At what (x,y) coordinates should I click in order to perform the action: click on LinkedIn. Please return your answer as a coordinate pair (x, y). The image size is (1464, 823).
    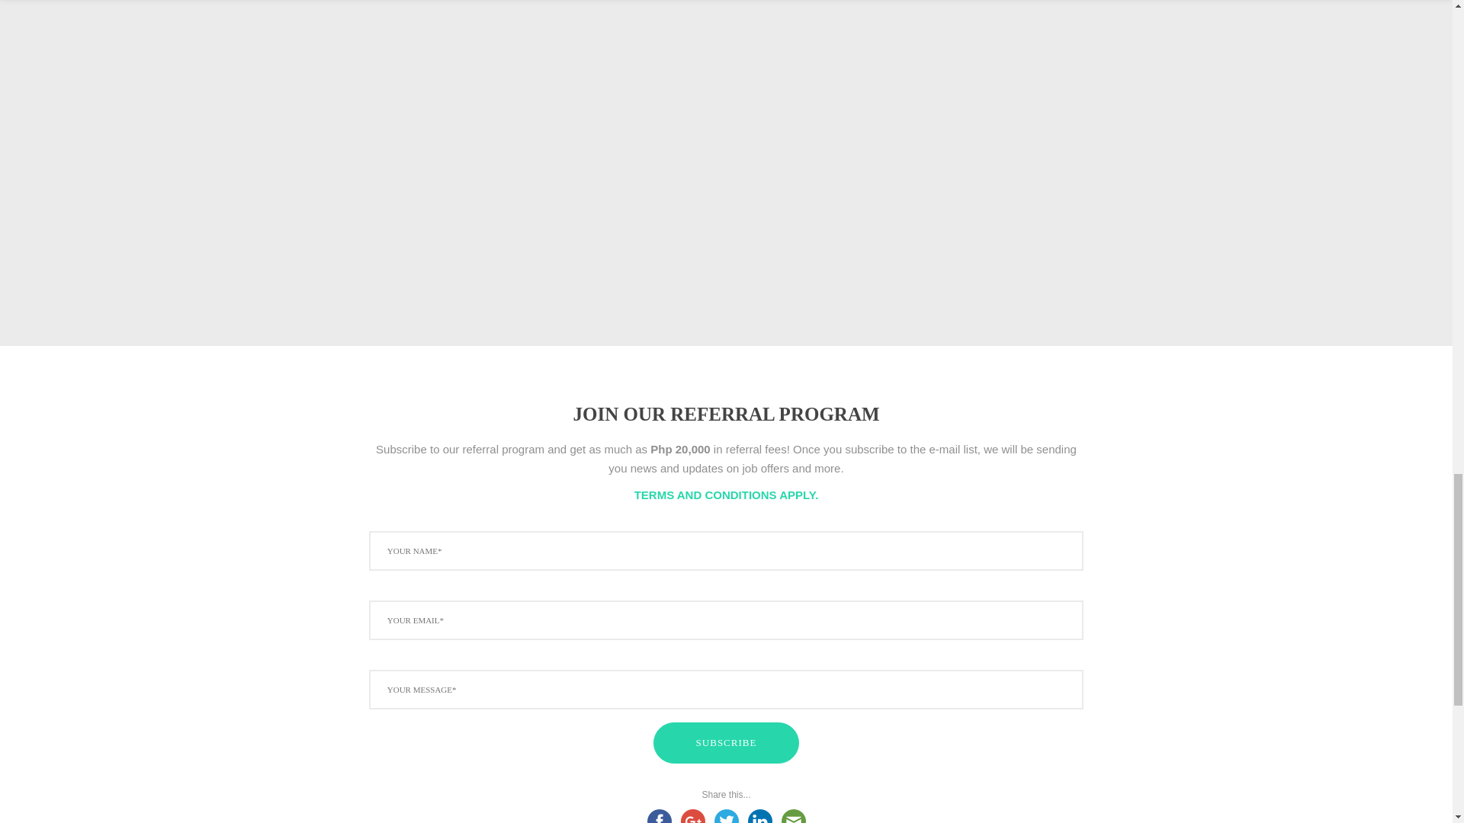
    Looking at the image, I should click on (759, 814).